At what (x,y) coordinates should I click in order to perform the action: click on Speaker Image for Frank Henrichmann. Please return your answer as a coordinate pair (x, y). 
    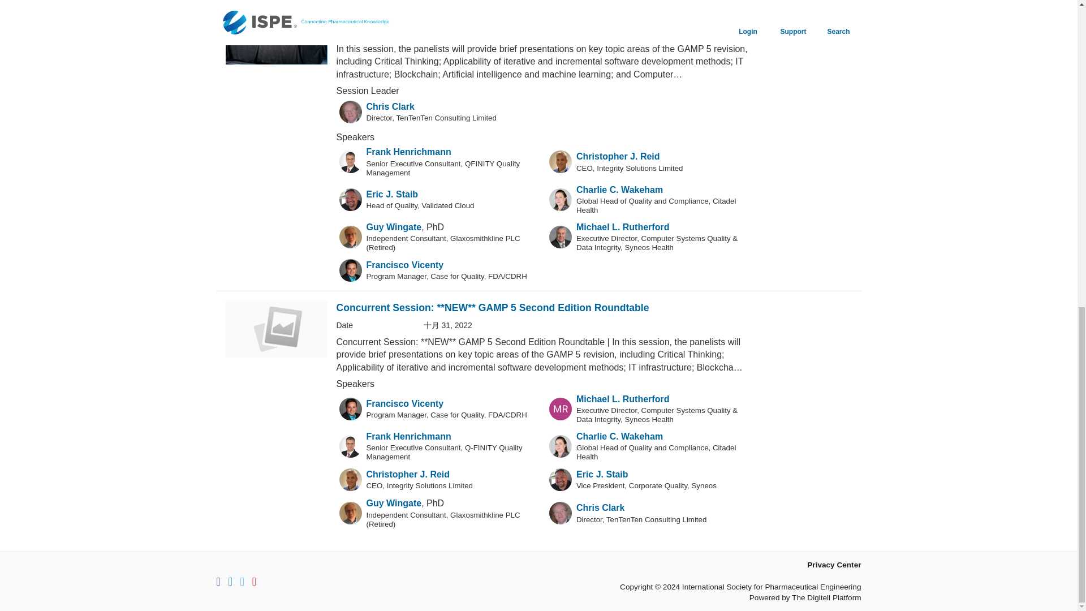
    Looking at the image, I should click on (350, 161).